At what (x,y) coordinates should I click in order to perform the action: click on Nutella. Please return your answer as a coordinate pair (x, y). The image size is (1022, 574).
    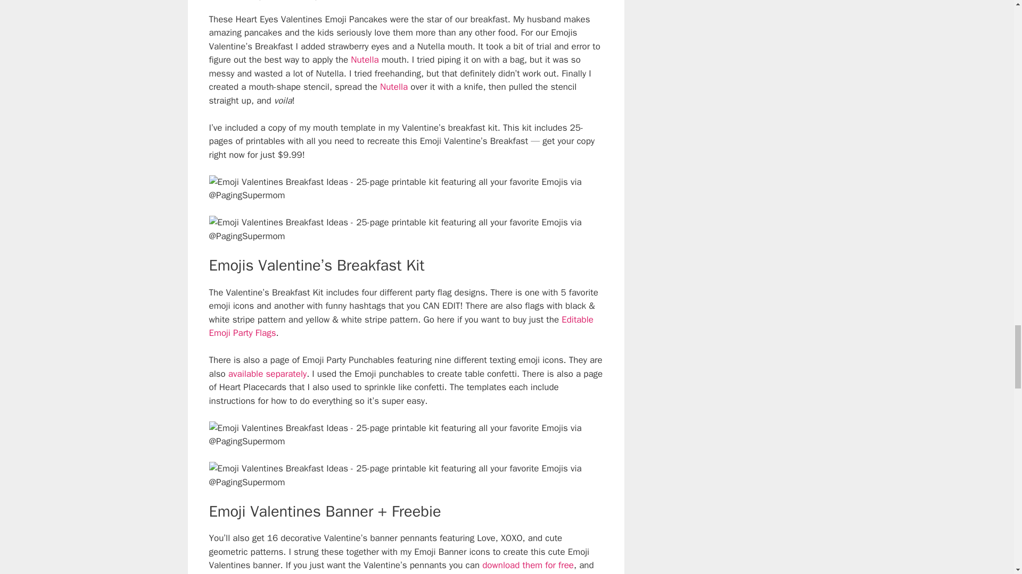
    Looking at the image, I should click on (394, 87).